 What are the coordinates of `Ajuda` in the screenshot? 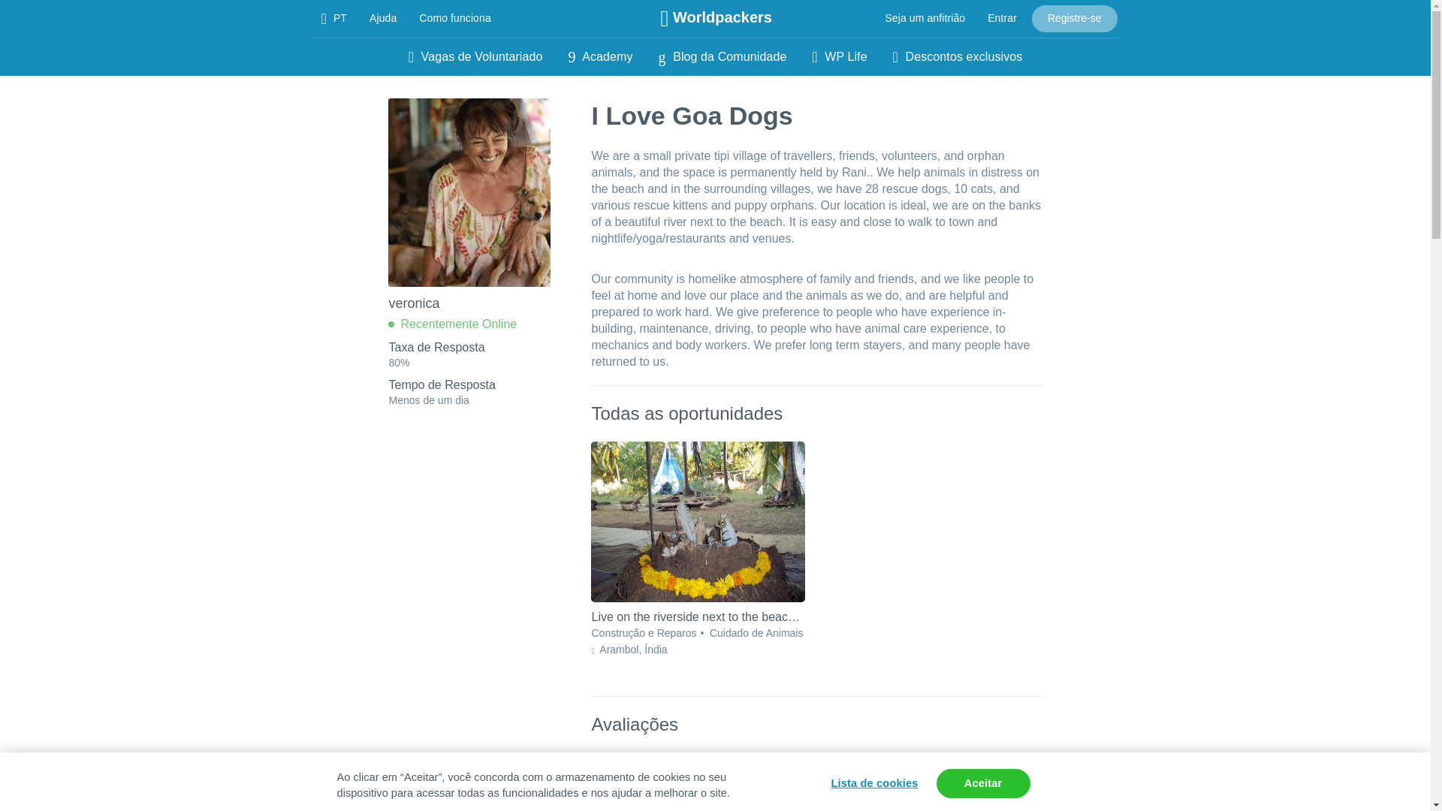 It's located at (383, 18).